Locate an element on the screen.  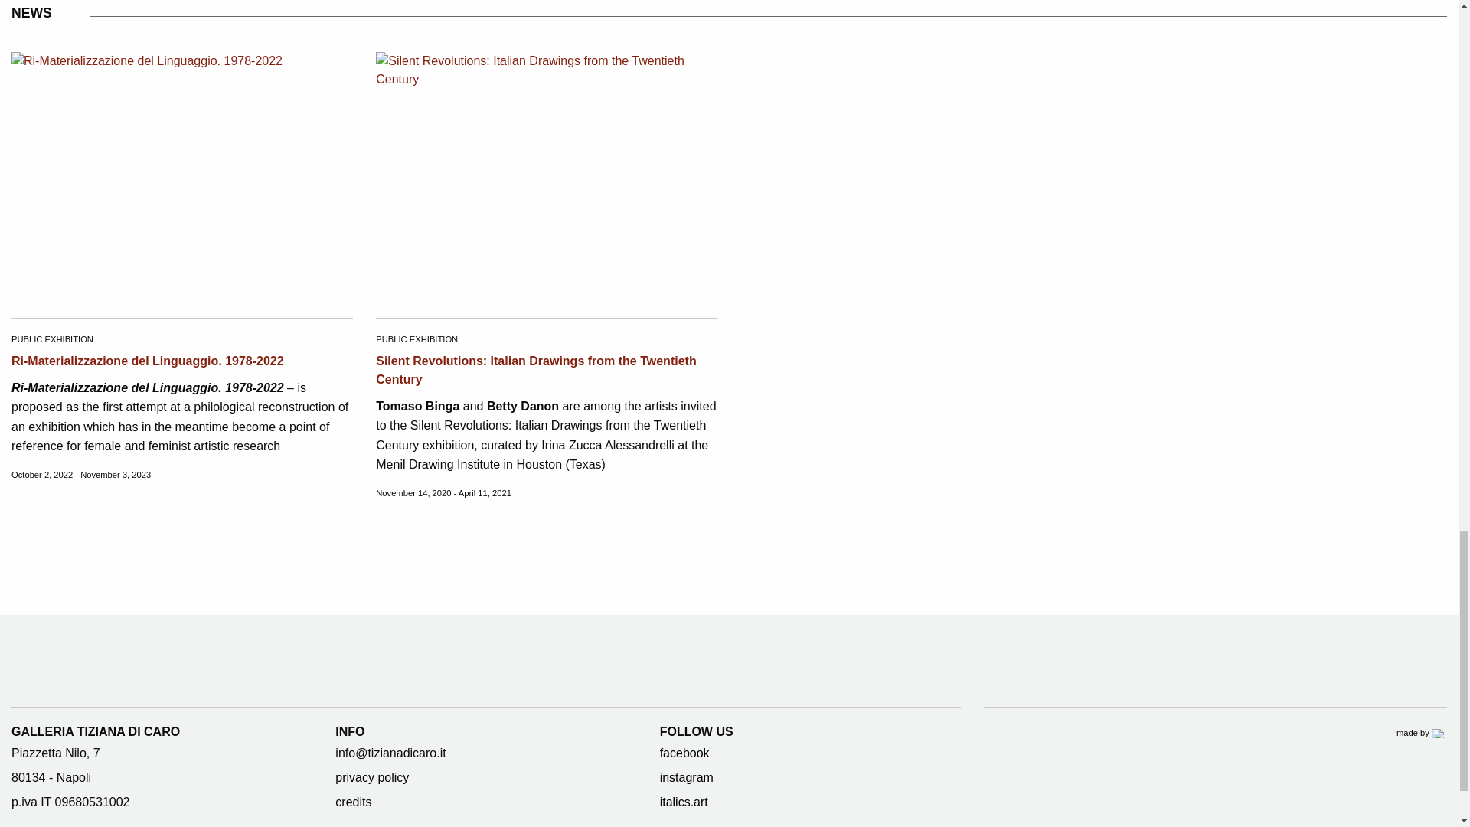
italics.art is located at coordinates (684, 802).